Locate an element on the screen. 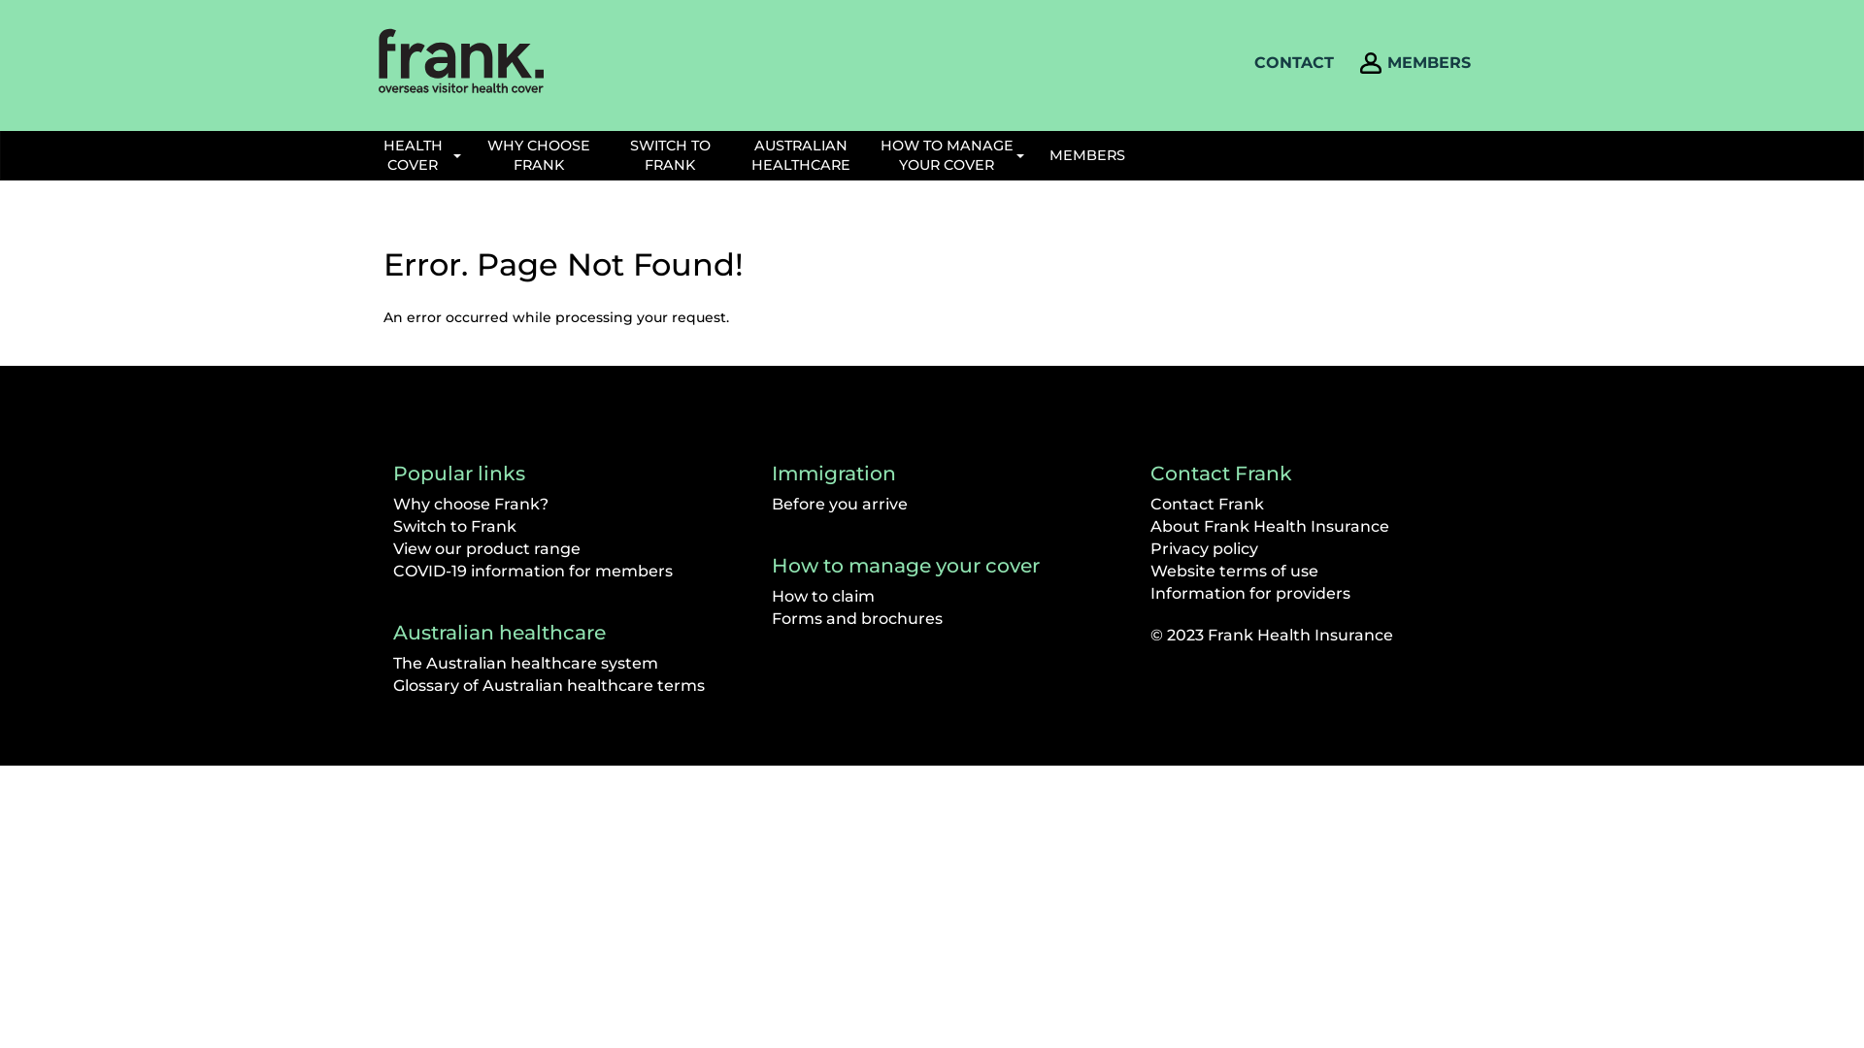 The width and height of the screenshot is (1864, 1048). Switch to Frank is located at coordinates (454, 526).